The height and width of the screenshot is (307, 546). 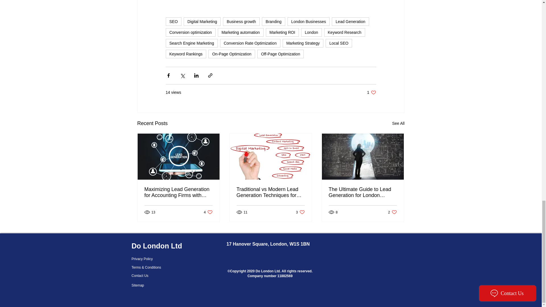 What do you see at coordinates (339, 43) in the screenshot?
I see `Local SEO` at bounding box center [339, 43].